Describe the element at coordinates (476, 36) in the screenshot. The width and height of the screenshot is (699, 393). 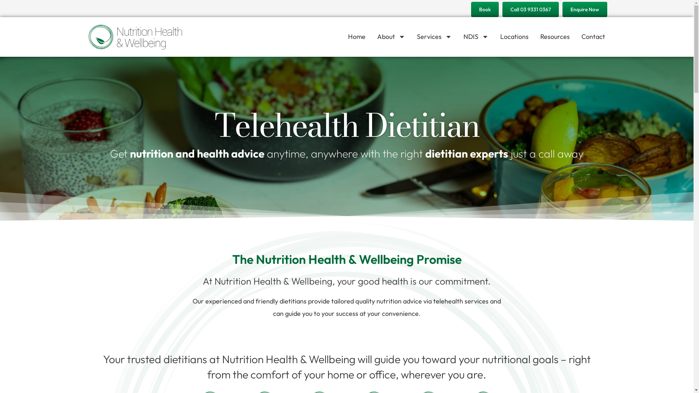
I see `NDIS` at that location.